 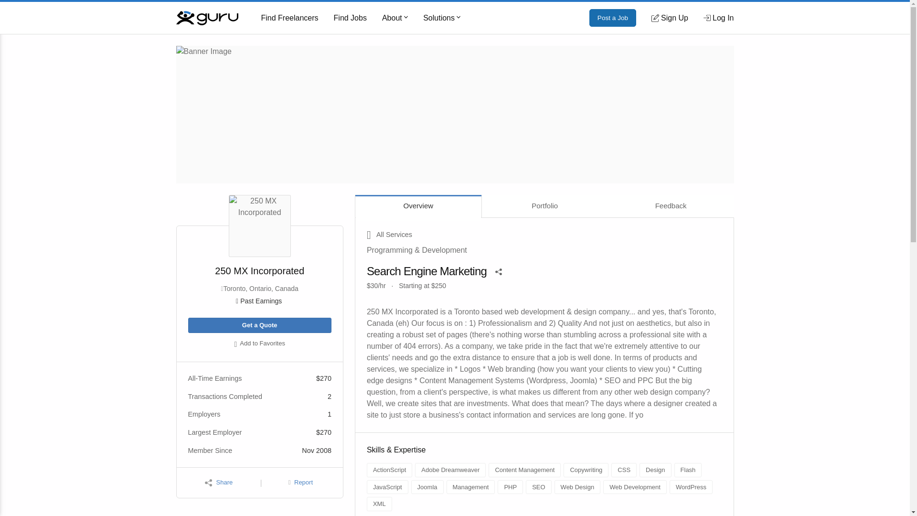 What do you see at coordinates (259, 301) in the screenshot?
I see `Earnings in last 12 months` at bounding box center [259, 301].